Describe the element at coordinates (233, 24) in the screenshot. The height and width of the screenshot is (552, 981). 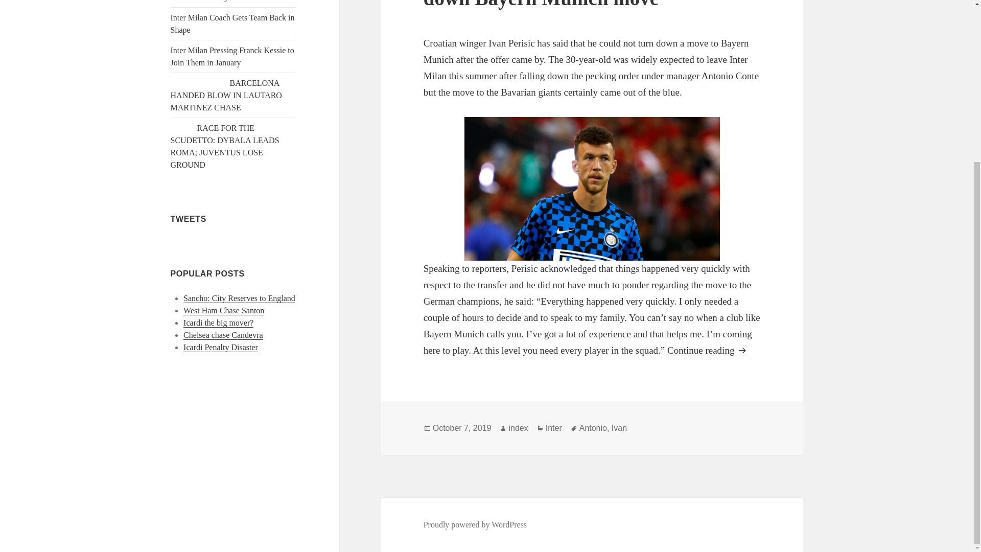
I see `Inter Milan Coach Gets Team Back in Shape` at that location.